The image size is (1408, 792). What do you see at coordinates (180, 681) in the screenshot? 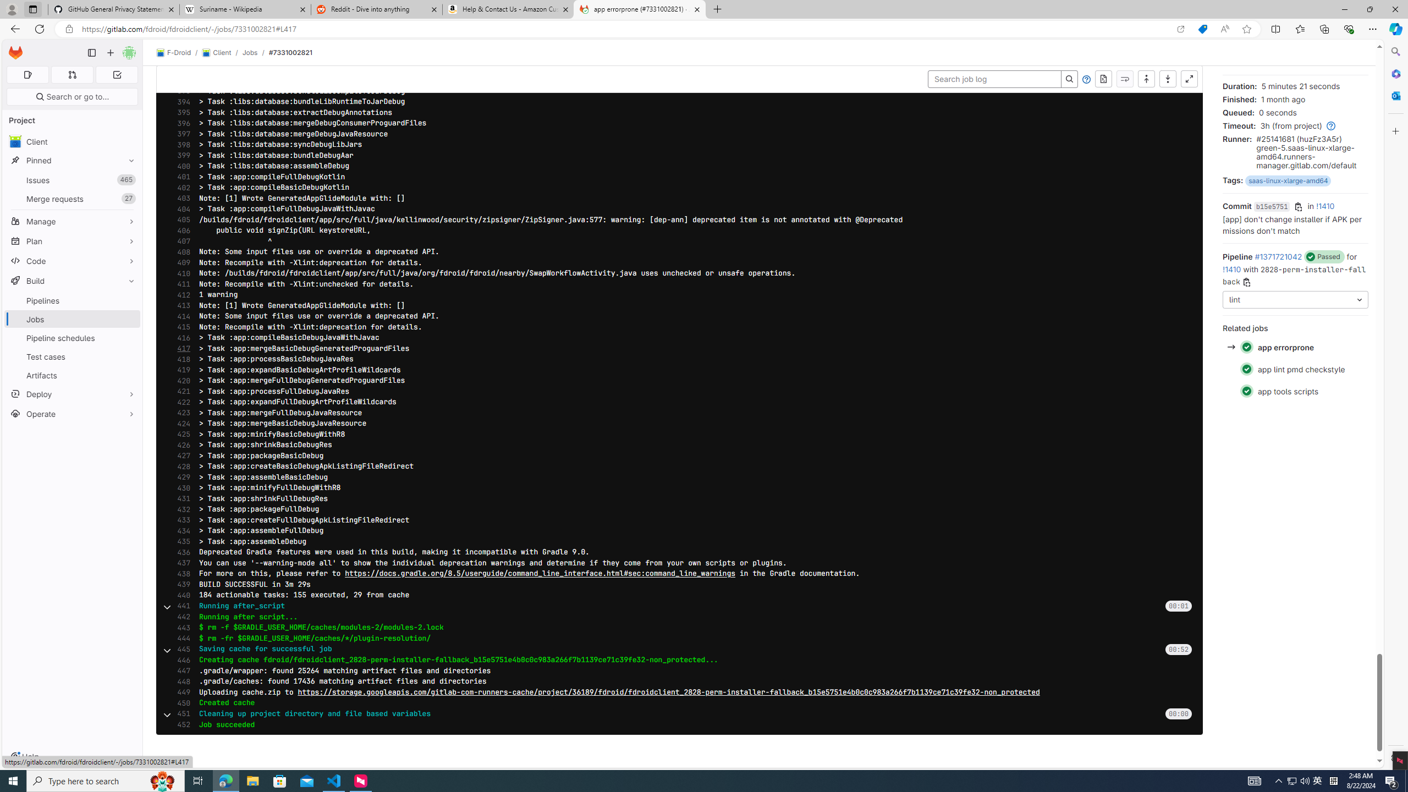
I see `448` at bounding box center [180, 681].